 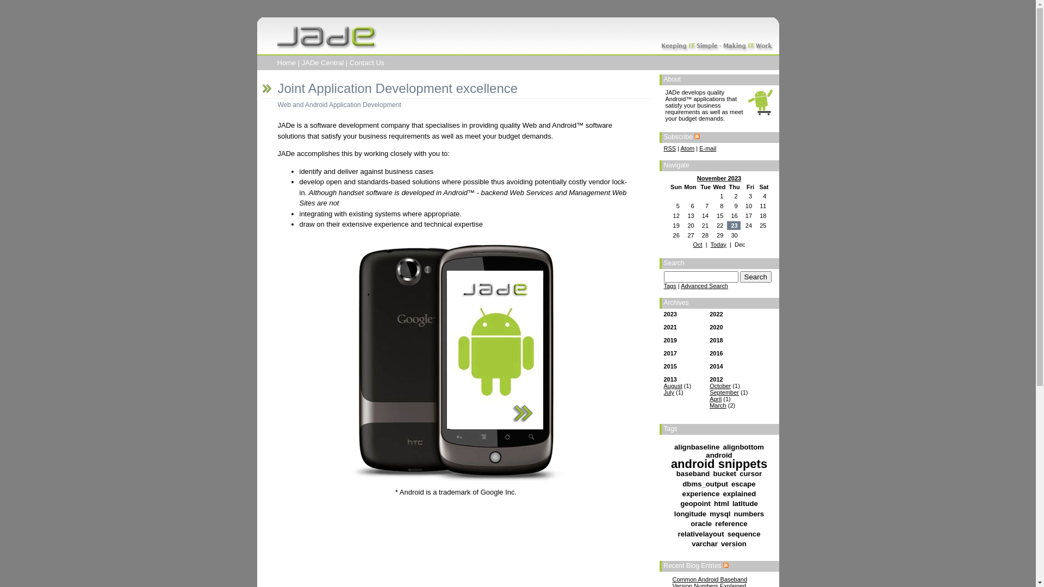 What do you see at coordinates (744, 534) in the screenshot?
I see `sequence` at bounding box center [744, 534].